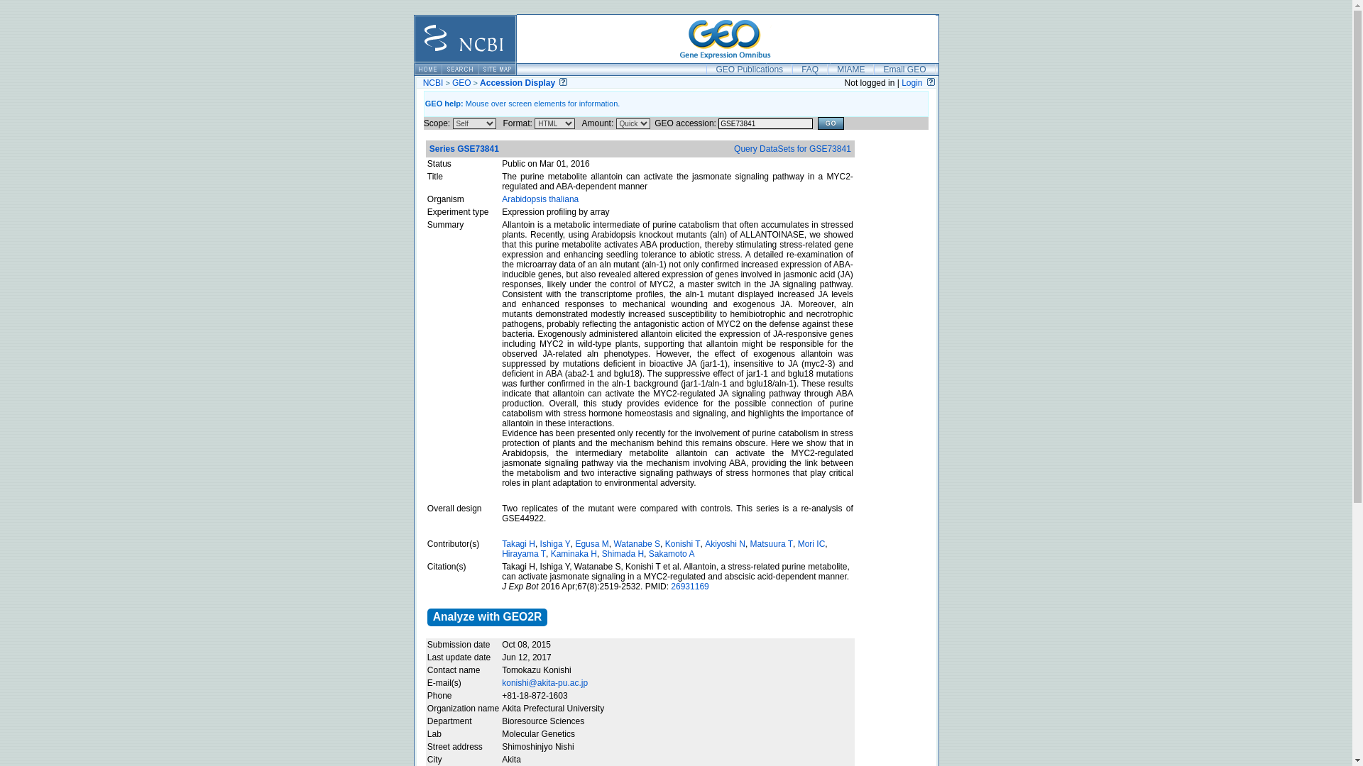  What do you see at coordinates (518, 544) in the screenshot?
I see `Takagi H` at bounding box center [518, 544].